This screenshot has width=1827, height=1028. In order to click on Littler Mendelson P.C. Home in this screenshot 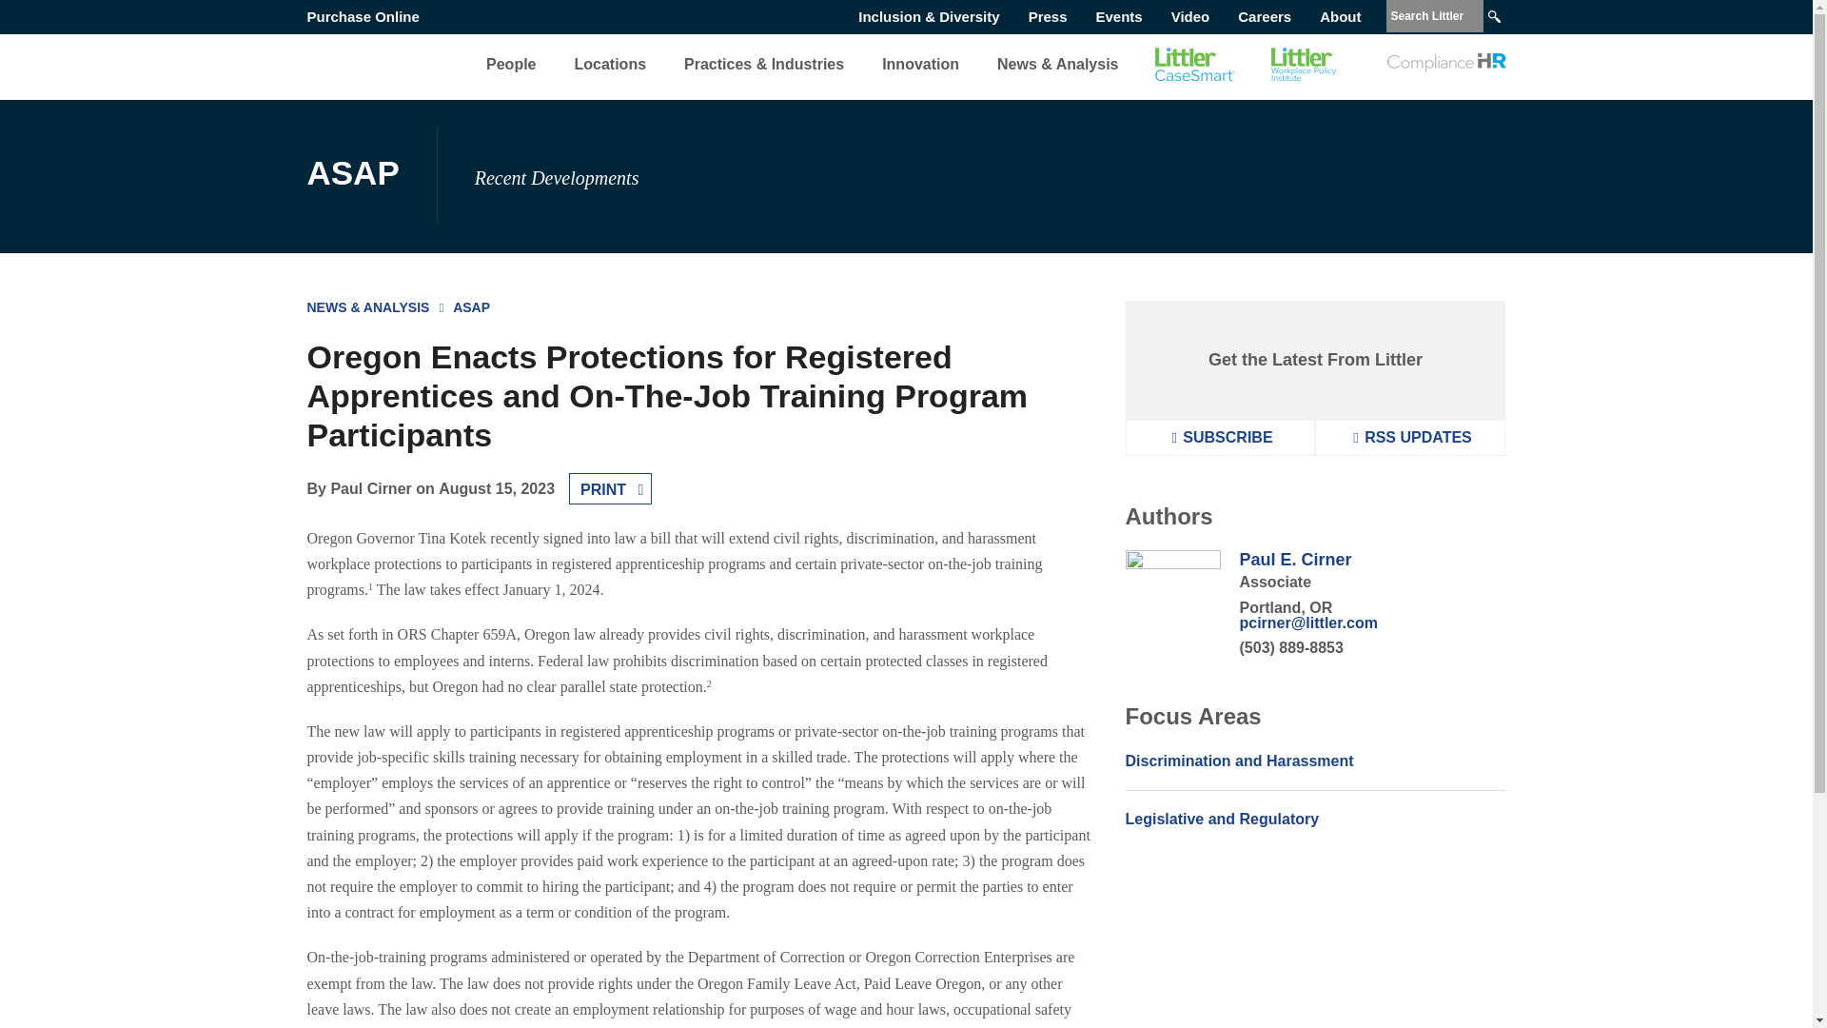, I will do `click(356, 64)`.